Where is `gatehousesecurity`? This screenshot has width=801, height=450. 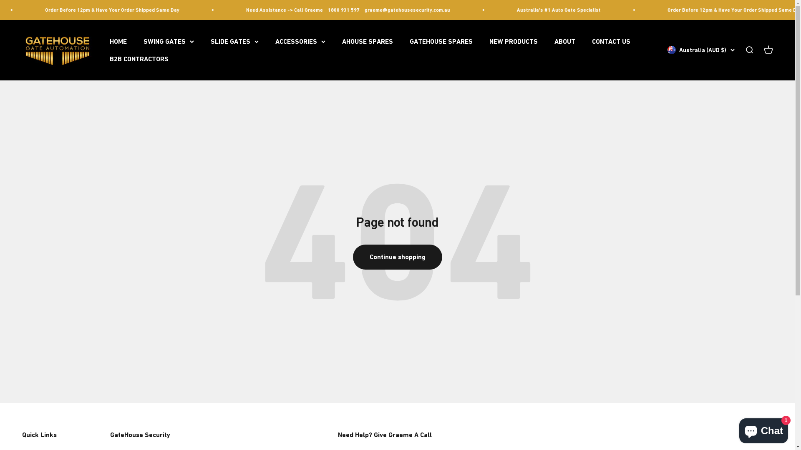 gatehousesecurity is located at coordinates (57, 50).